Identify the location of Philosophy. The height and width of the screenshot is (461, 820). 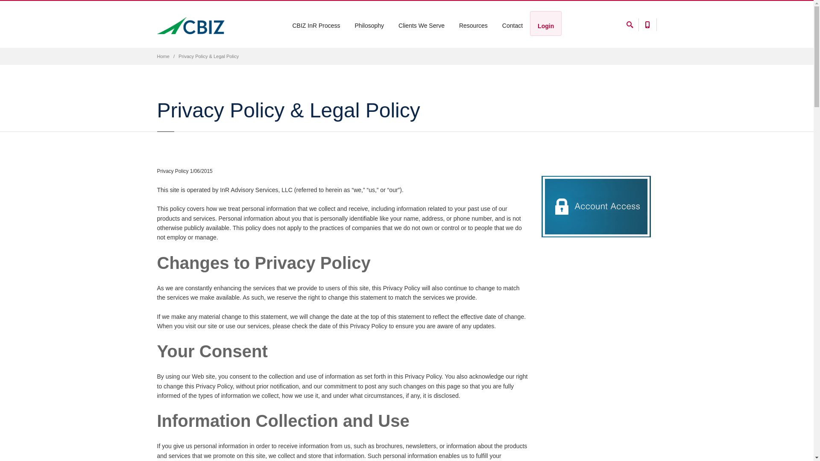
(370, 23).